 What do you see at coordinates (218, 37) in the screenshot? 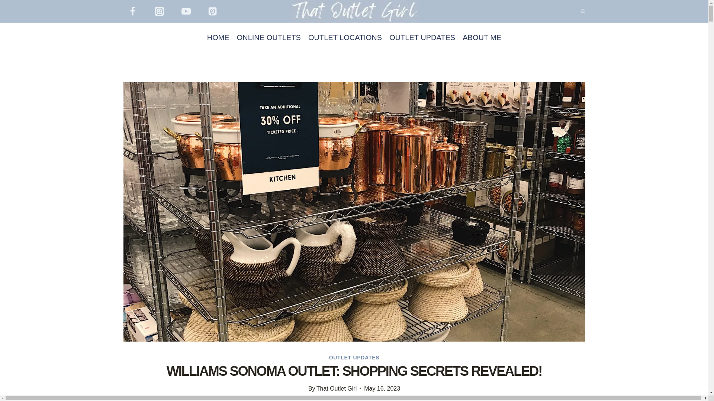
I see `HOME` at bounding box center [218, 37].